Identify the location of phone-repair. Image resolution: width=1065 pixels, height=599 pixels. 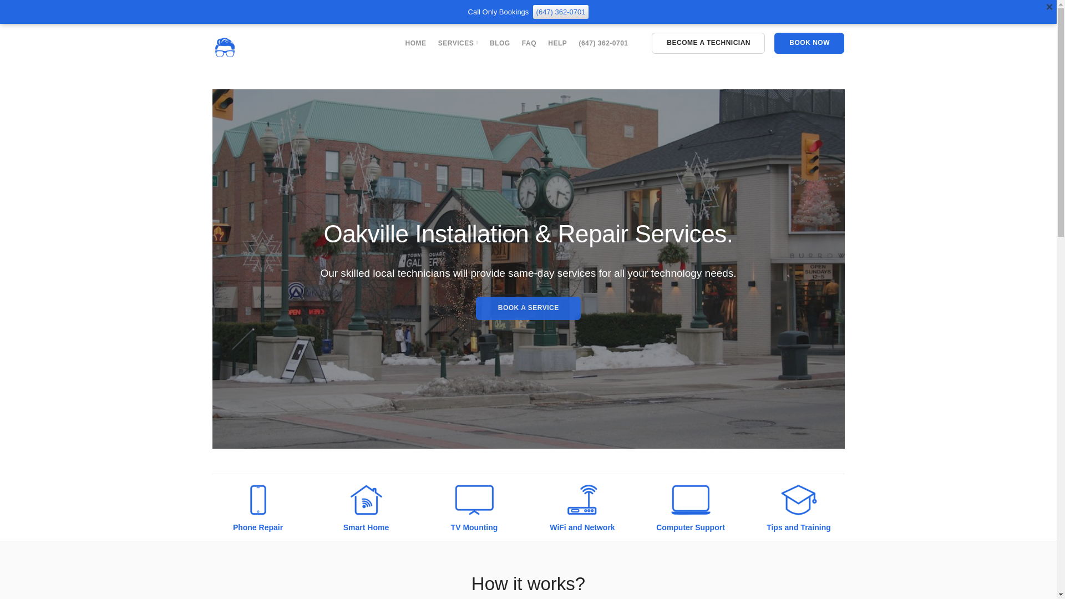
(258, 500).